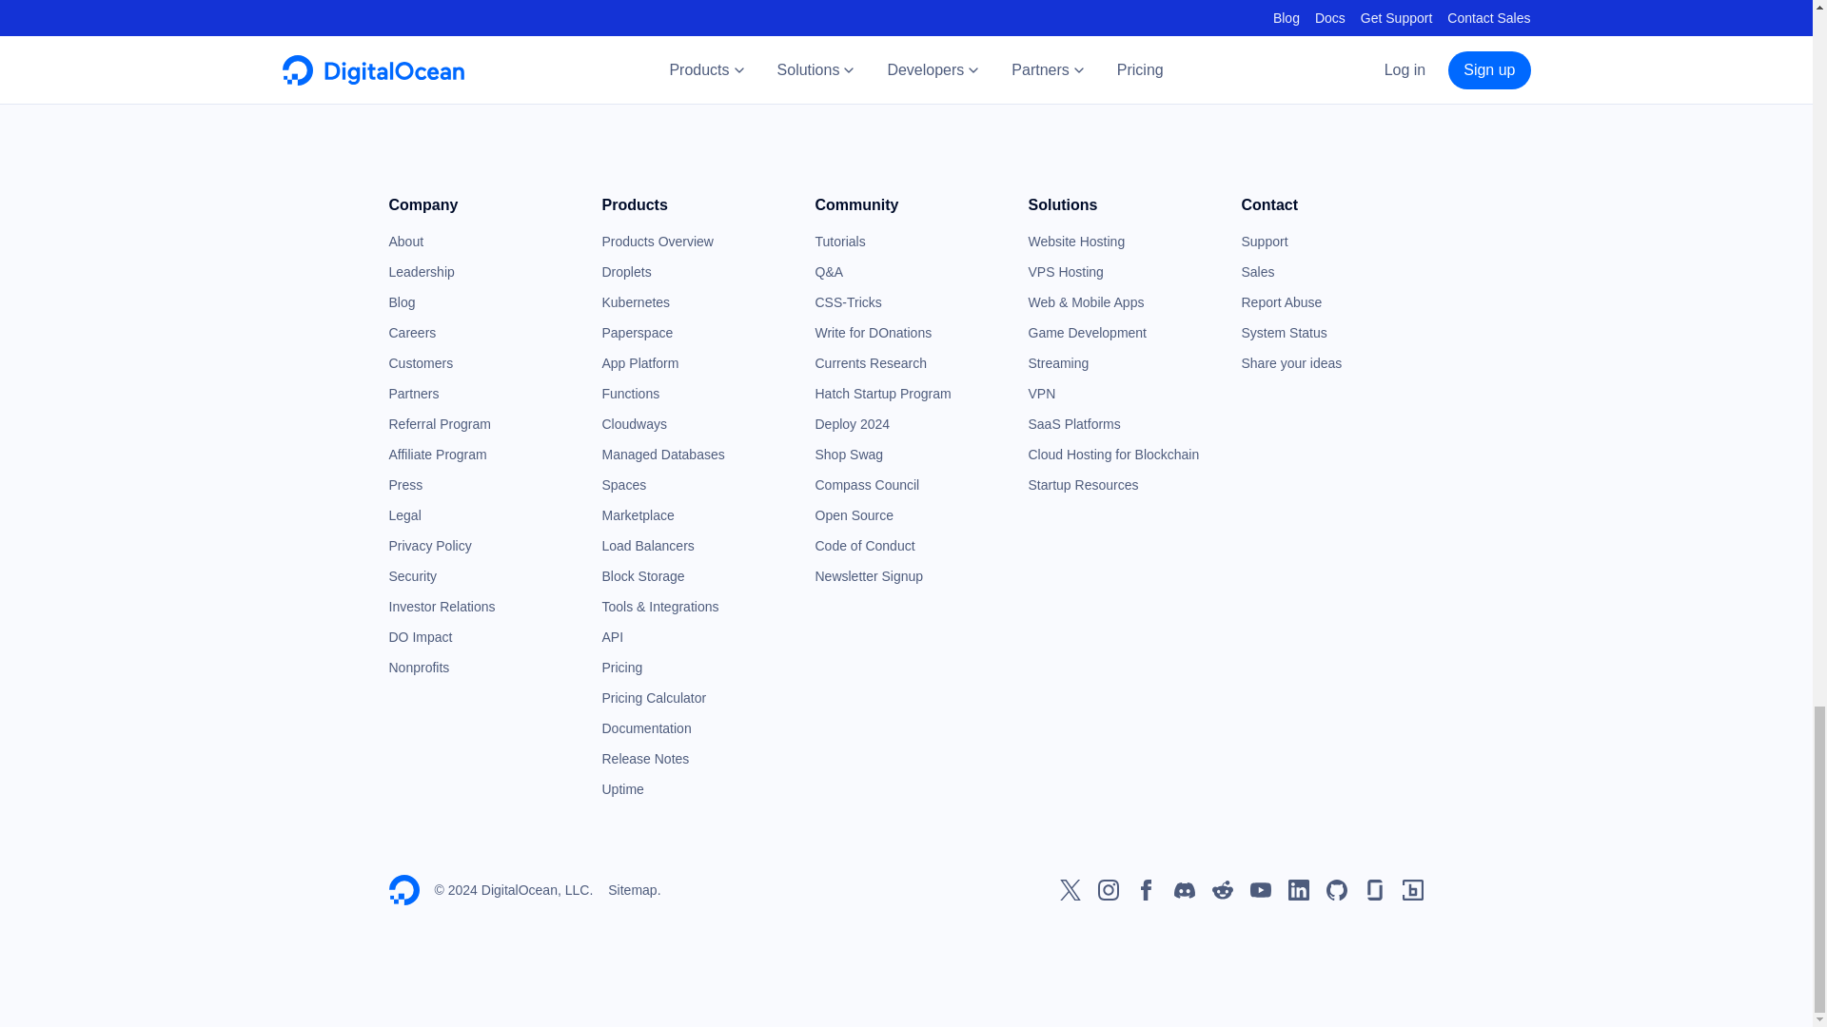 The image size is (1827, 1027). What do you see at coordinates (1298, 890) in the screenshot?
I see `LinkedIn` at bounding box center [1298, 890].